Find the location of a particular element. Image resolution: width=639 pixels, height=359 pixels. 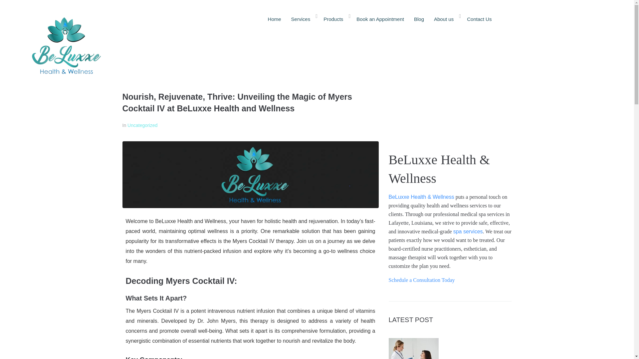

Home is located at coordinates (274, 19).